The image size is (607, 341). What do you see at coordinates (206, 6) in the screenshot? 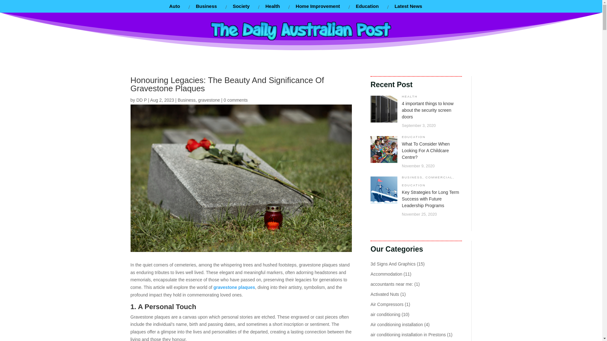
I see `Business` at bounding box center [206, 6].